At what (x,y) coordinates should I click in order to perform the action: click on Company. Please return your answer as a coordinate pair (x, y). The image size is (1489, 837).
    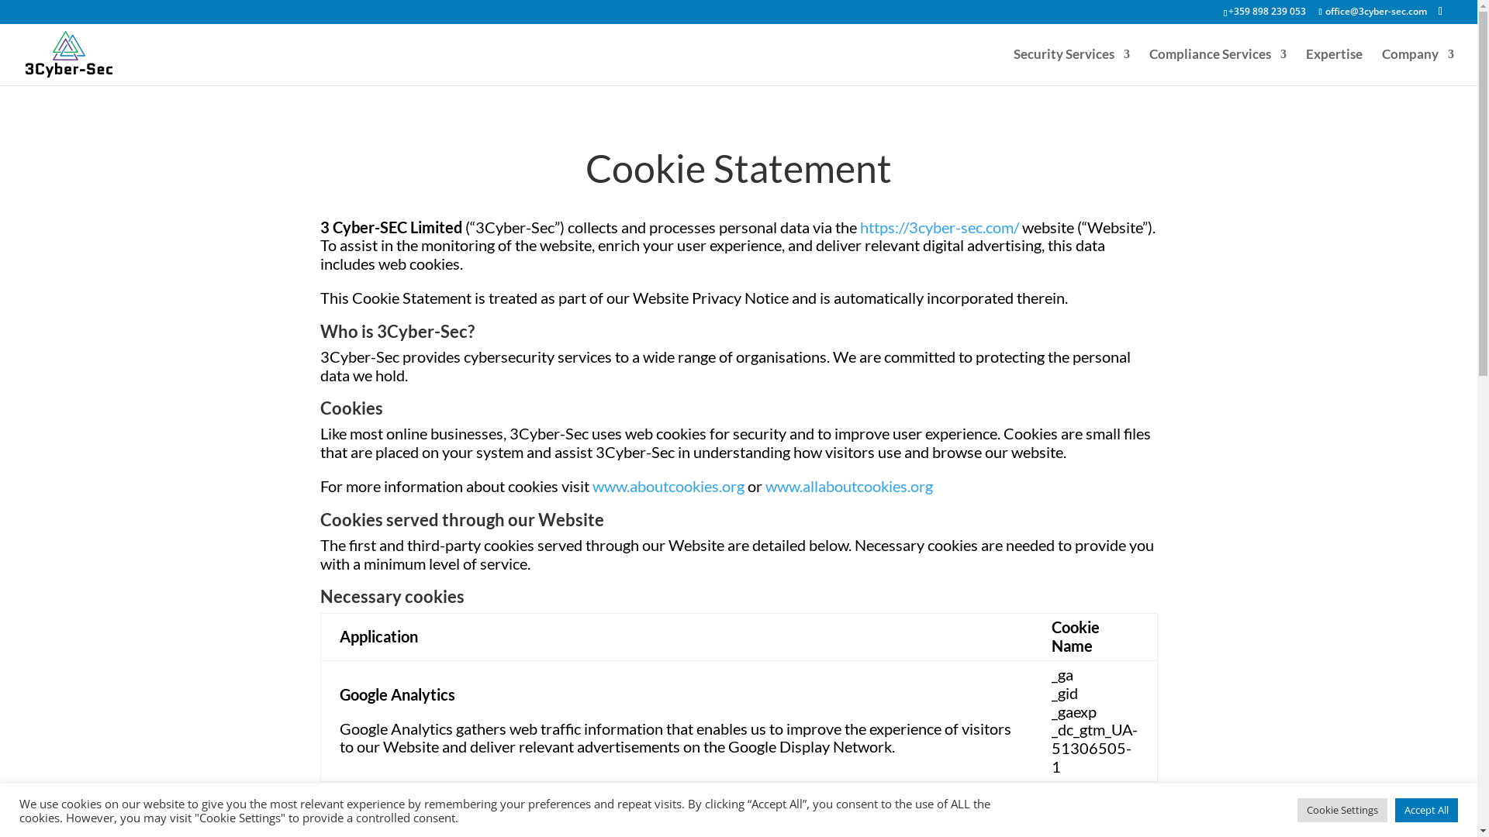
    Looking at the image, I should click on (1418, 67).